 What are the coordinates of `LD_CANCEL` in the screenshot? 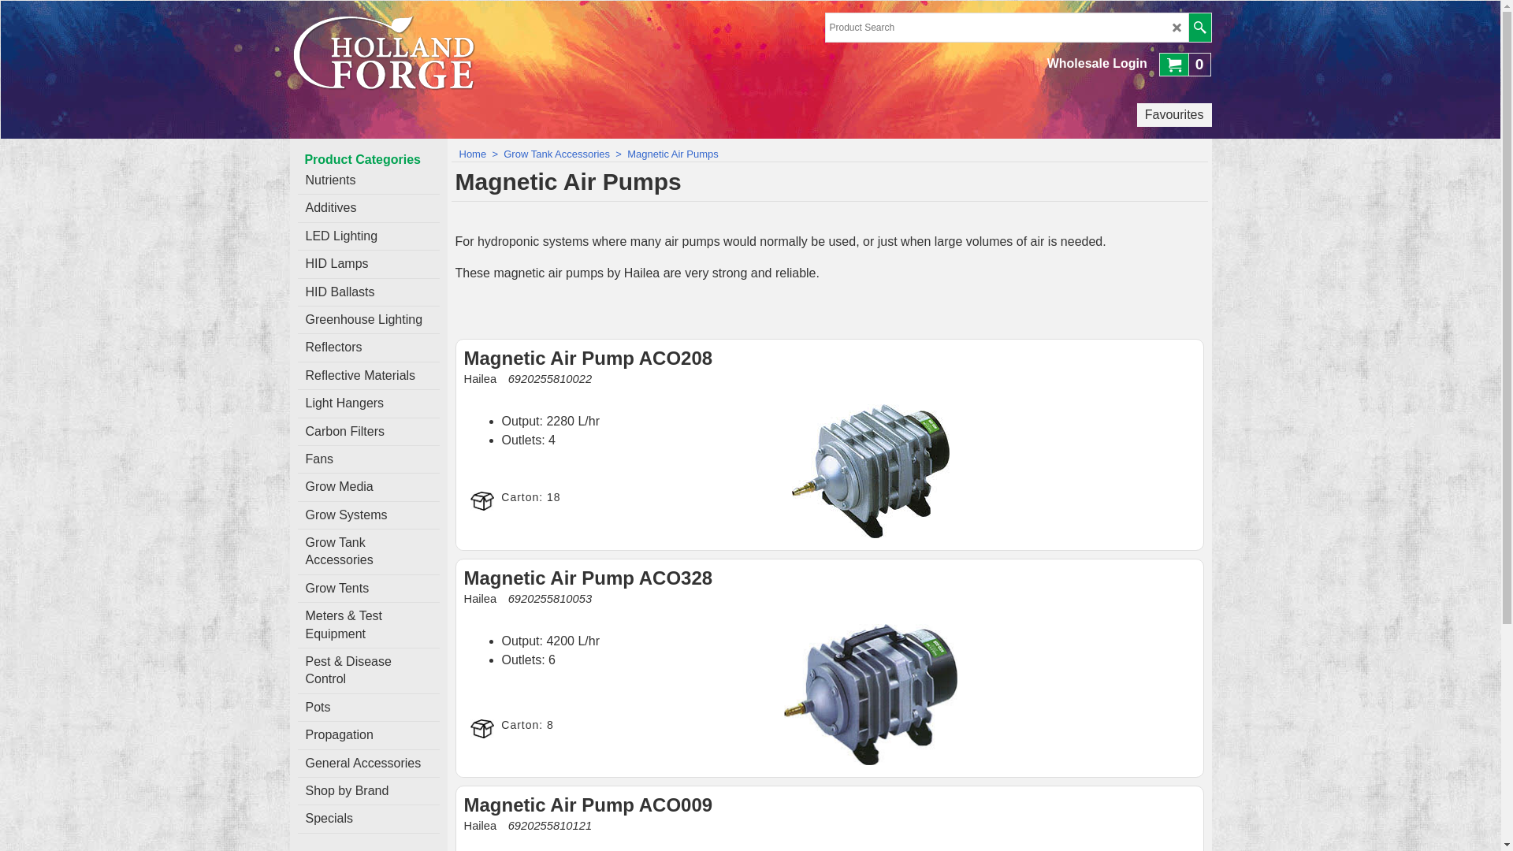 It's located at (1177, 28).